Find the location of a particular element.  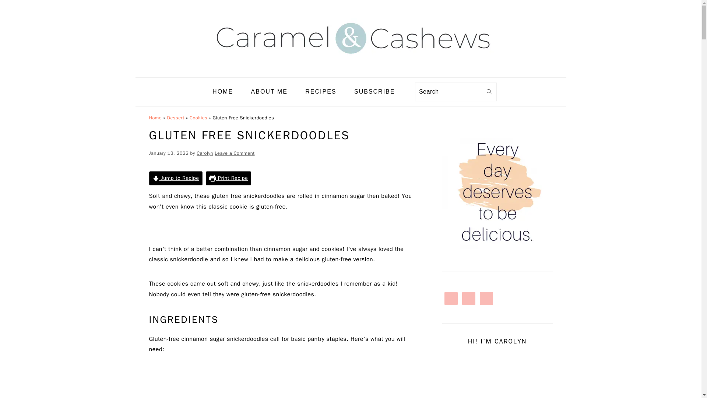

SUBSCRIBE is located at coordinates (374, 92).